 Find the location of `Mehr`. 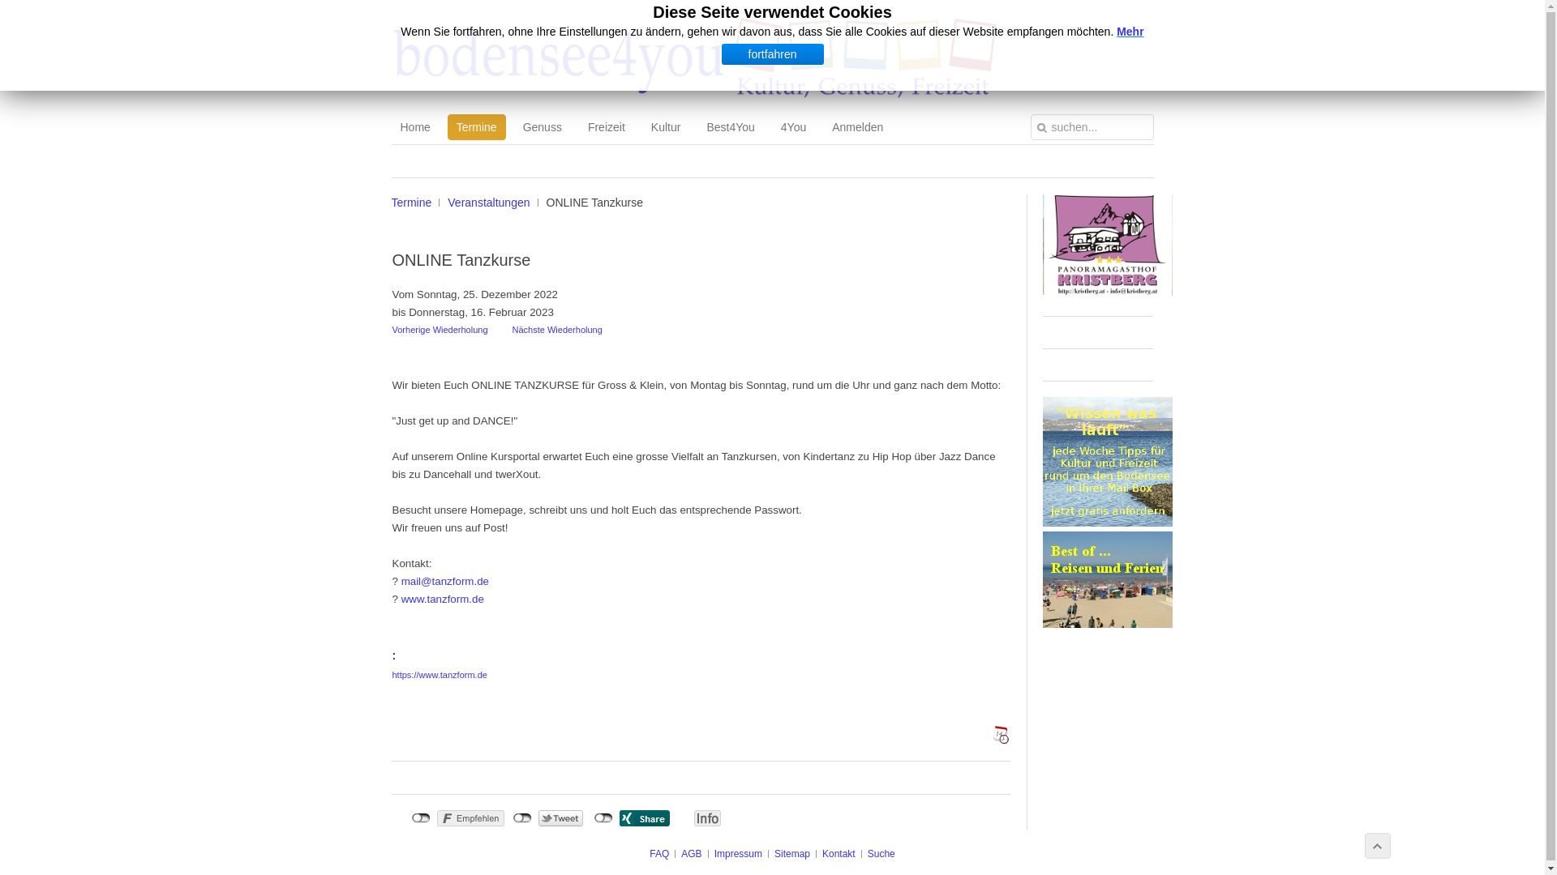

Mehr is located at coordinates (1130, 32).